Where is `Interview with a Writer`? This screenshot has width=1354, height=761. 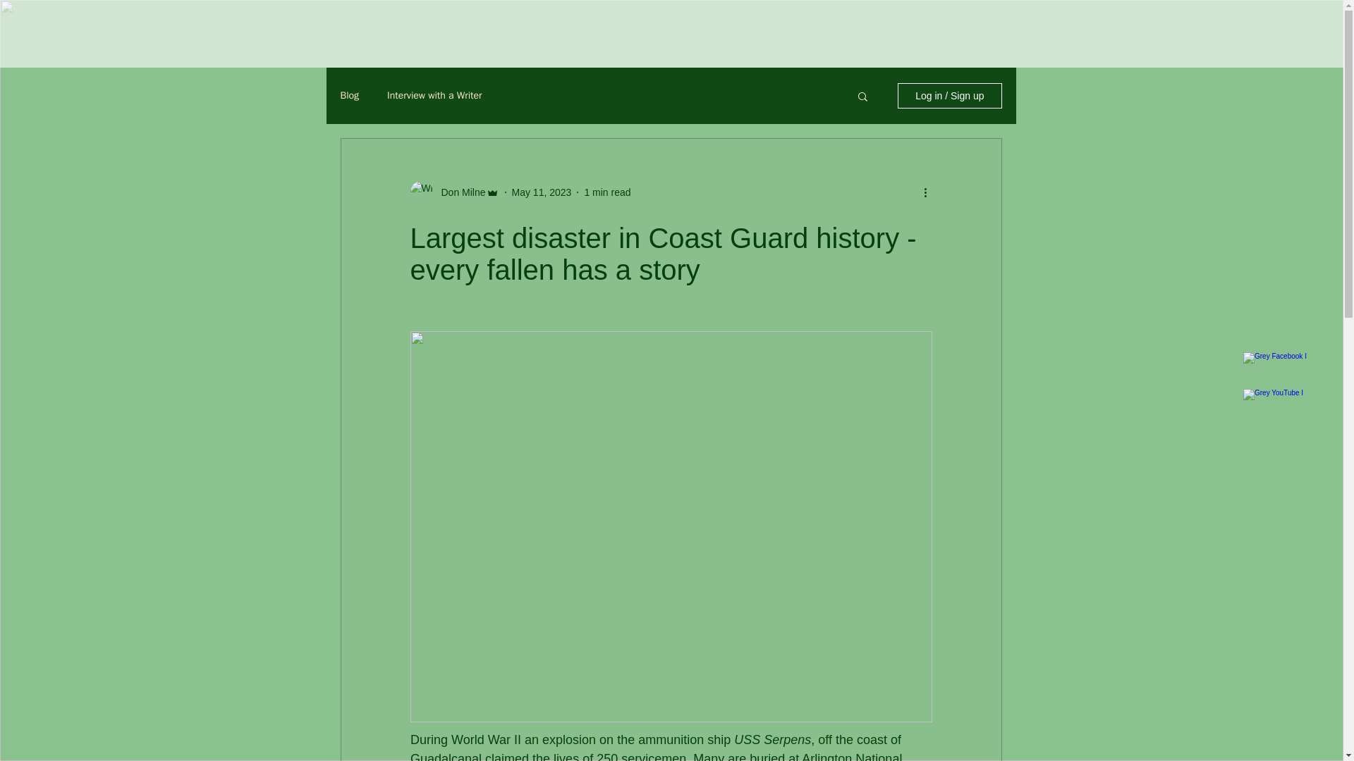 Interview with a Writer is located at coordinates (434, 96).